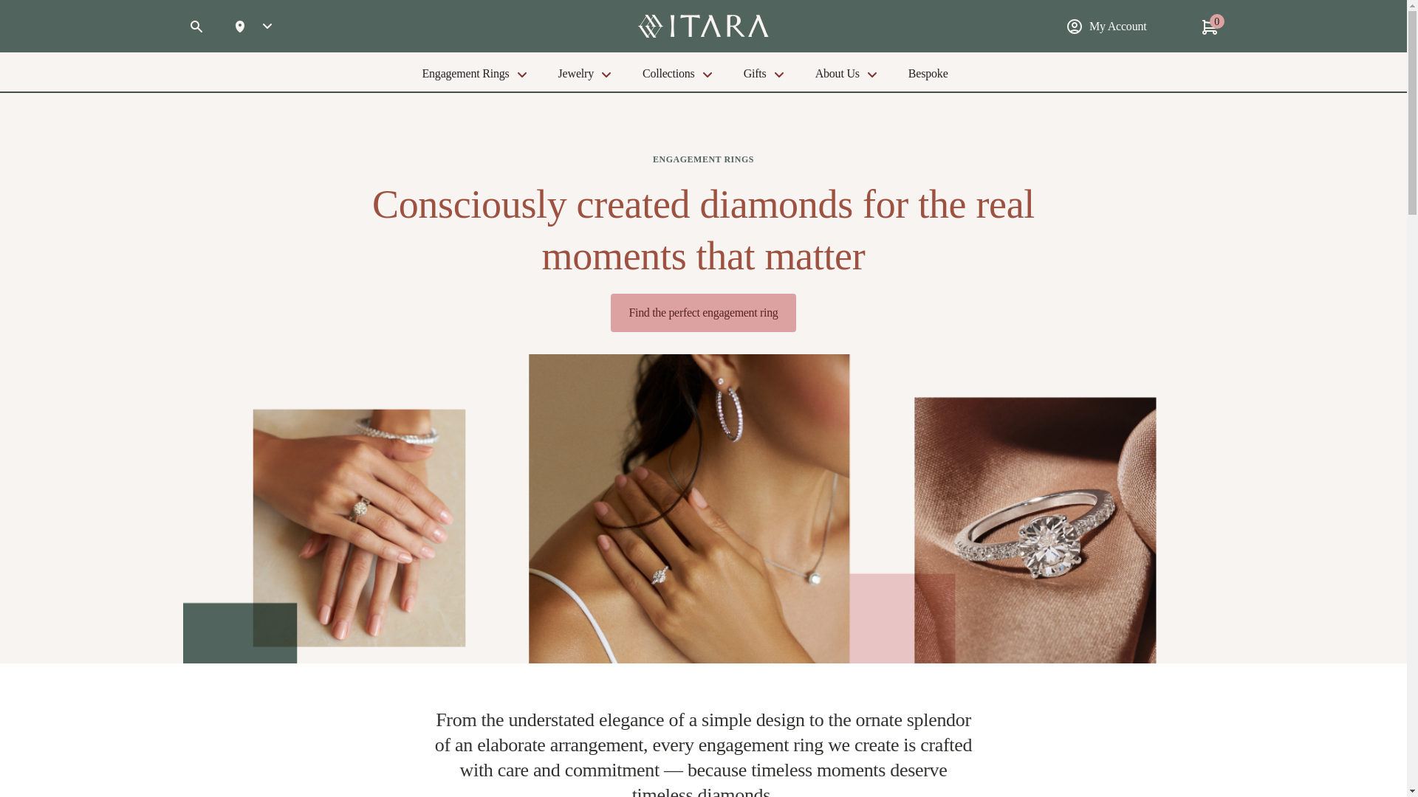 This screenshot has height=797, width=1418. Describe the element at coordinates (576, 73) in the screenshot. I see `Jewelry` at that location.